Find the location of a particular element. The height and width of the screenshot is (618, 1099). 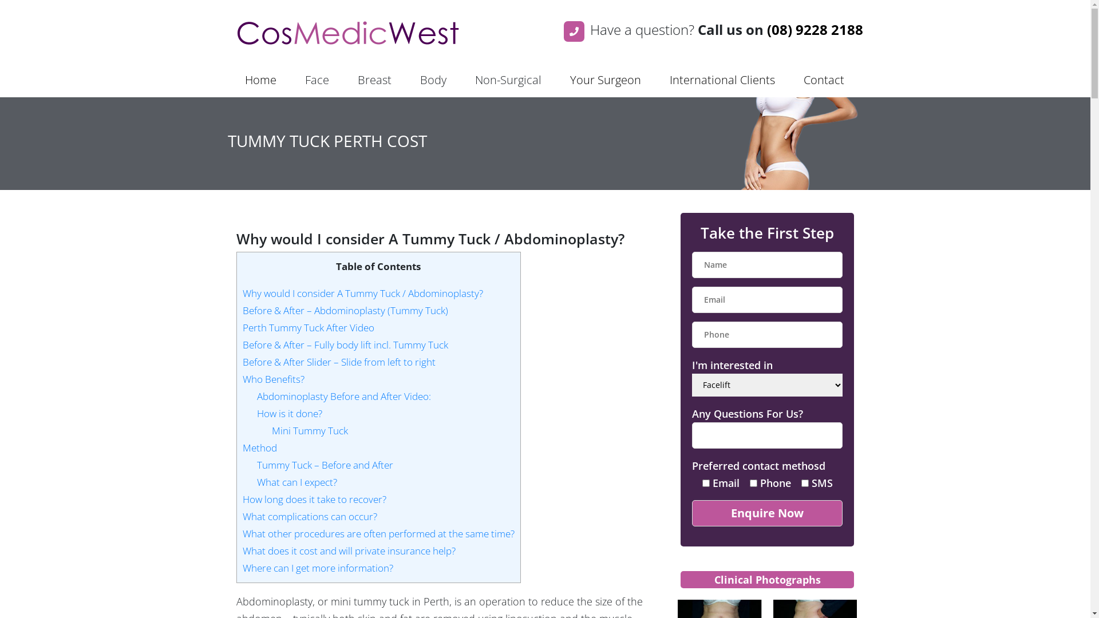

Face is located at coordinates (317, 80).